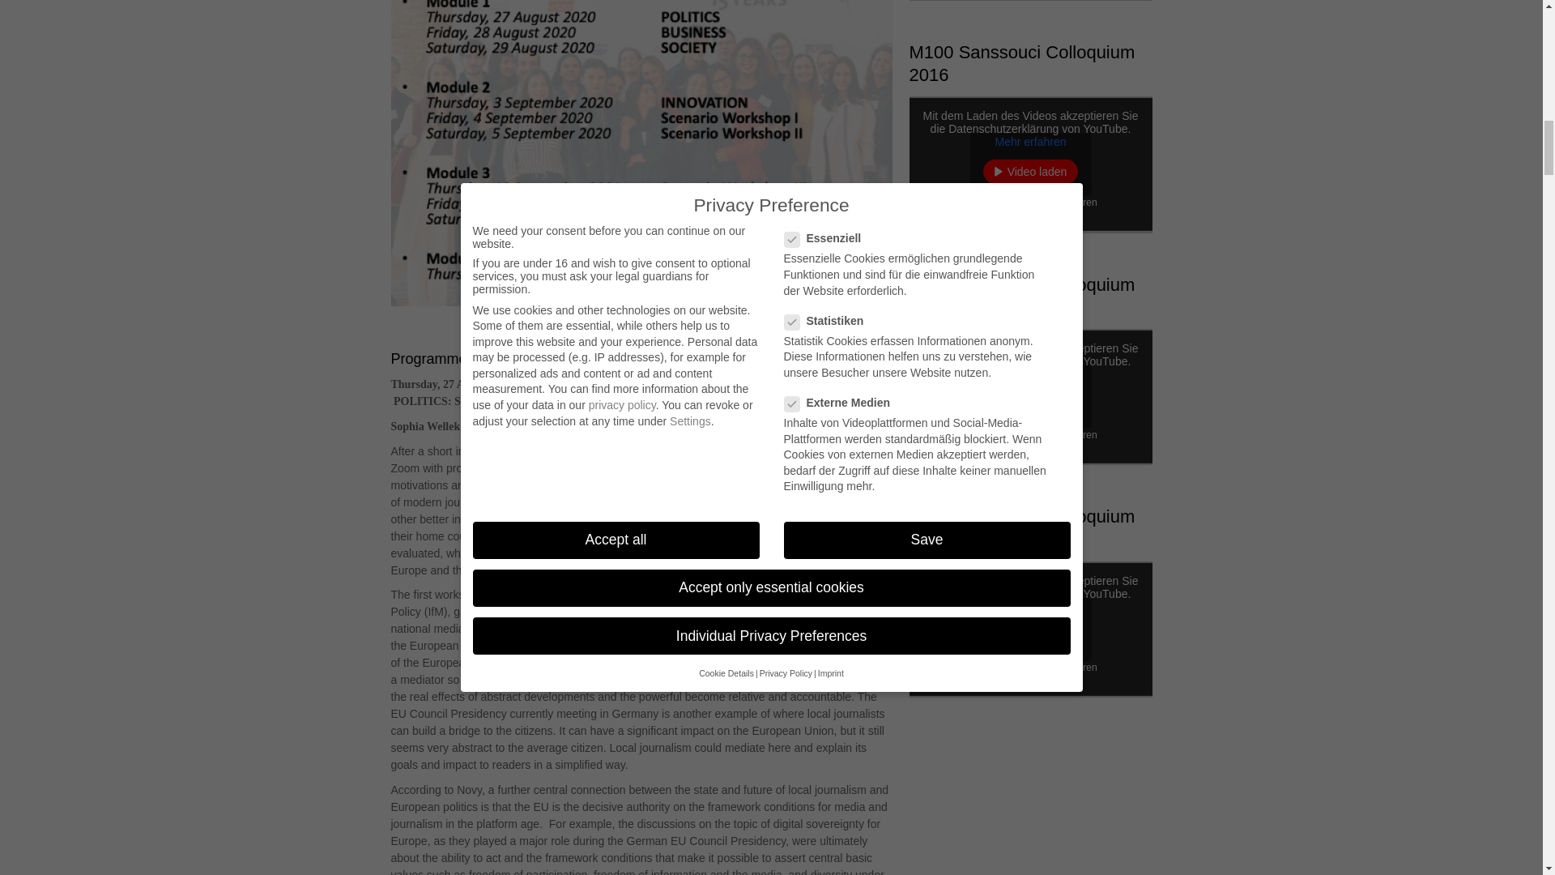 This screenshot has height=875, width=1555. I want to click on 1, so click(969, 668).